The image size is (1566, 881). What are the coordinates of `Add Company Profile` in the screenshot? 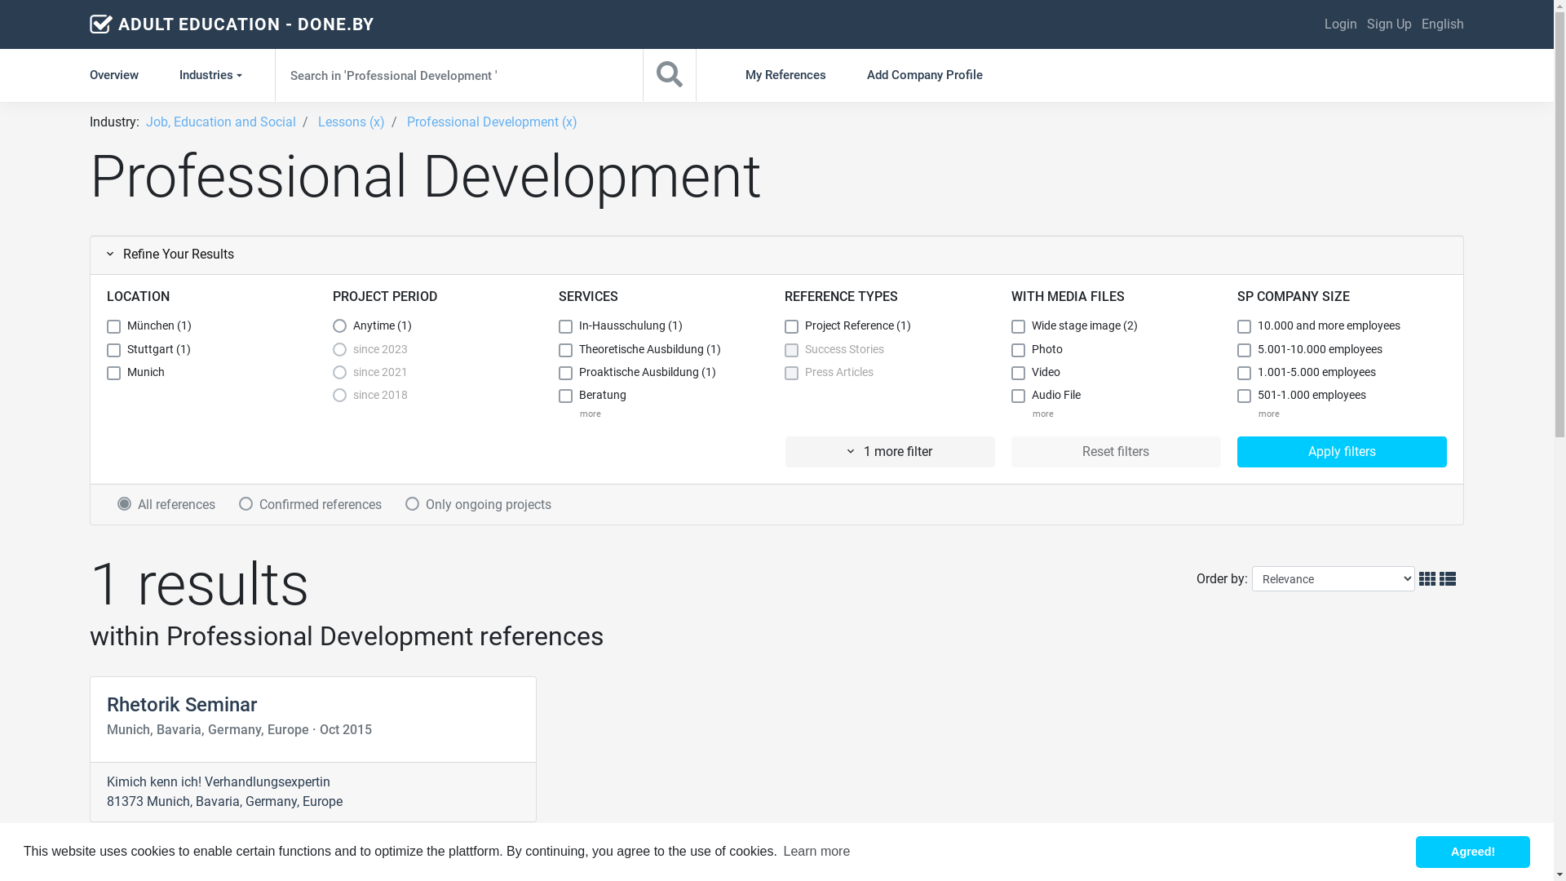 It's located at (925, 75).